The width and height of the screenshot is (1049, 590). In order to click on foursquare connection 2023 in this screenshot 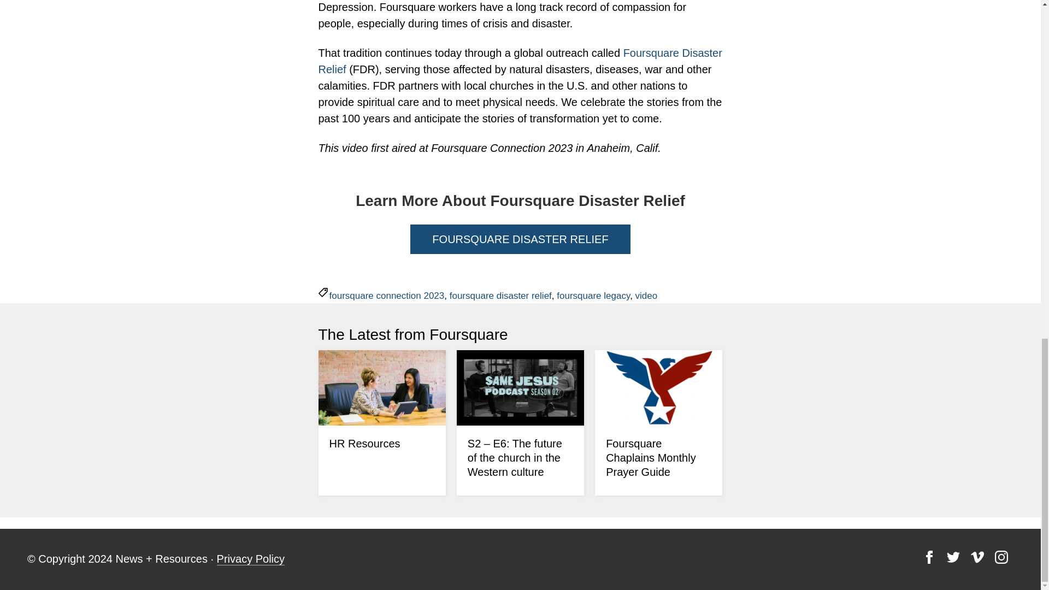, I will do `click(386, 296)`.